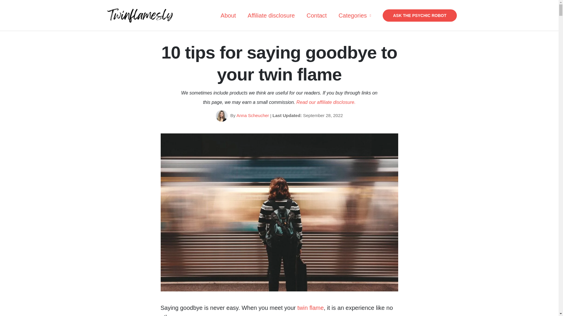 This screenshot has height=316, width=563. What do you see at coordinates (326, 102) in the screenshot?
I see `Read our affiliate disclosure.` at bounding box center [326, 102].